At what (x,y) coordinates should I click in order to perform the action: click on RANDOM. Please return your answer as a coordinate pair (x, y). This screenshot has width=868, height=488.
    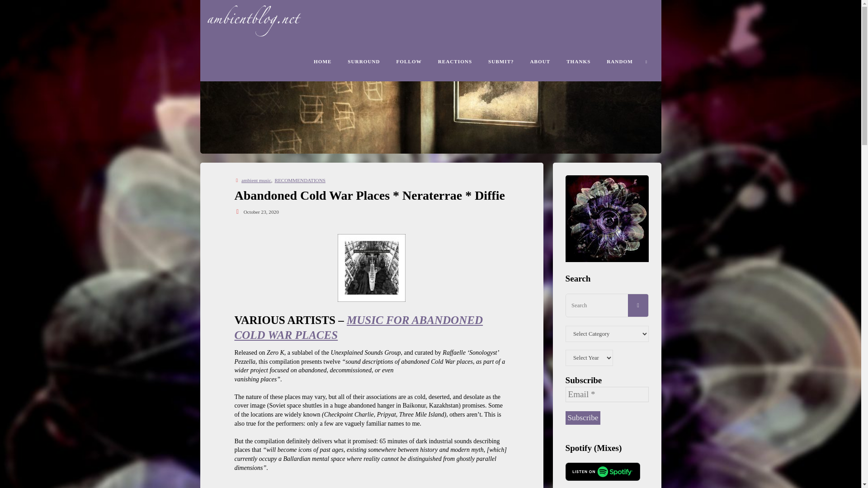
    Looking at the image, I should click on (619, 61).